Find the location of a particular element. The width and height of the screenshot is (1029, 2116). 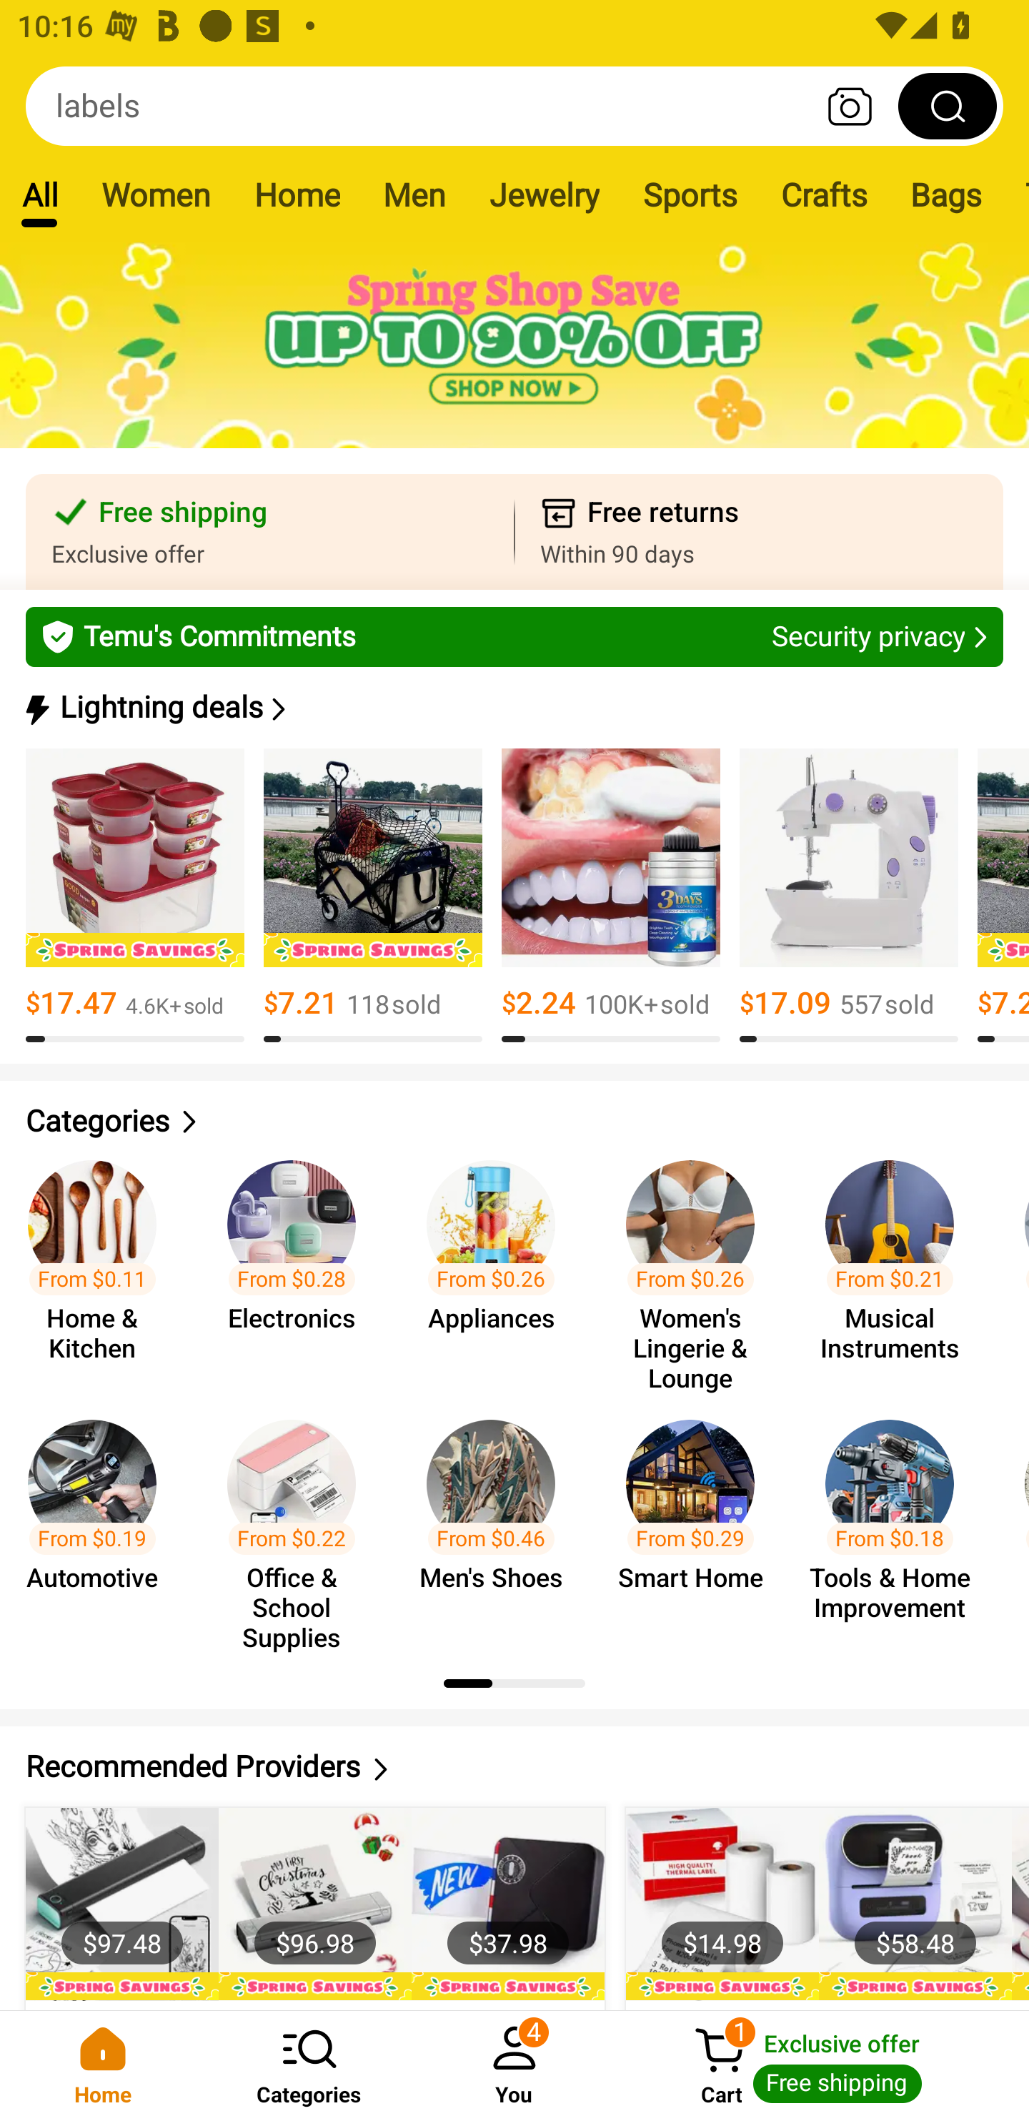

Men is located at coordinates (414, 194).